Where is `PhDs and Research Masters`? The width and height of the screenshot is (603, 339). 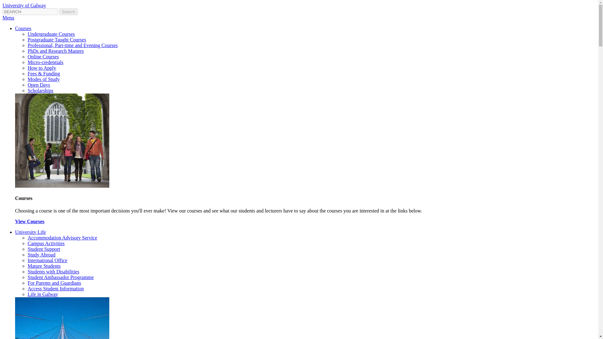 PhDs and Research Masters is located at coordinates (56, 51).